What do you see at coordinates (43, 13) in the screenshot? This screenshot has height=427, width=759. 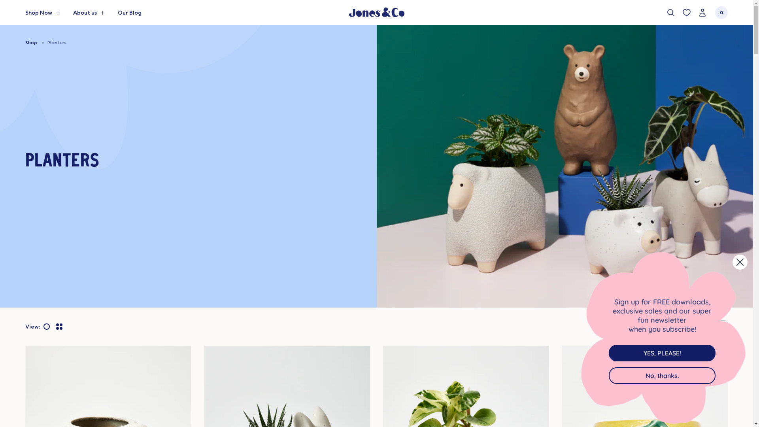 I see `Shop Now` at bounding box center [43, 13].